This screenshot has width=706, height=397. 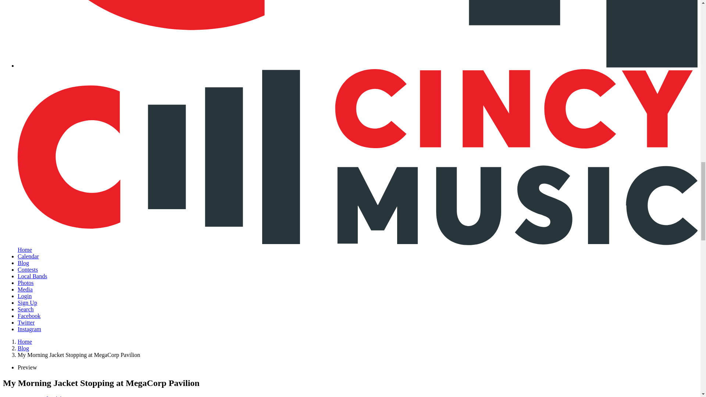 I want to click on Home, so click(x=25, y=342).